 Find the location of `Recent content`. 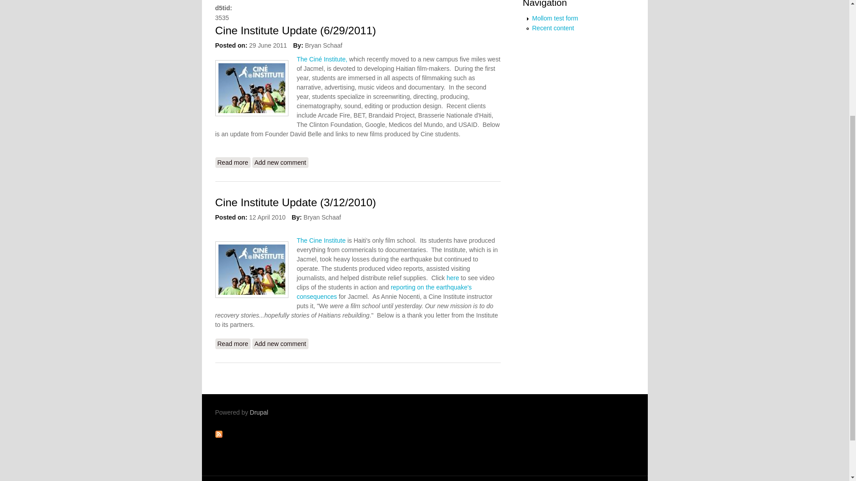

Recent content is located at coordinates (553, 28).